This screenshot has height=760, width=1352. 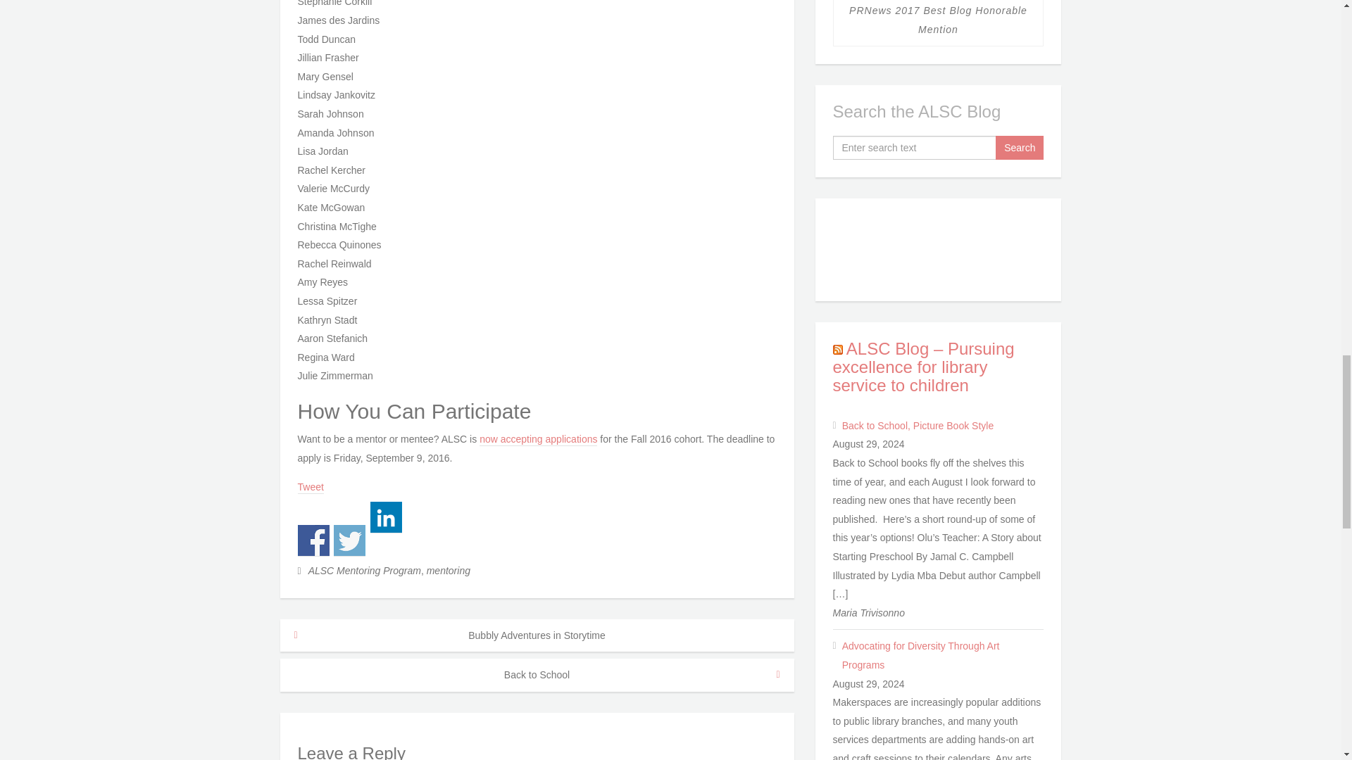 What do you see at coordinates (1020, 148) in the screenshot?
I see `Search` at bounding box center [1020, 148].